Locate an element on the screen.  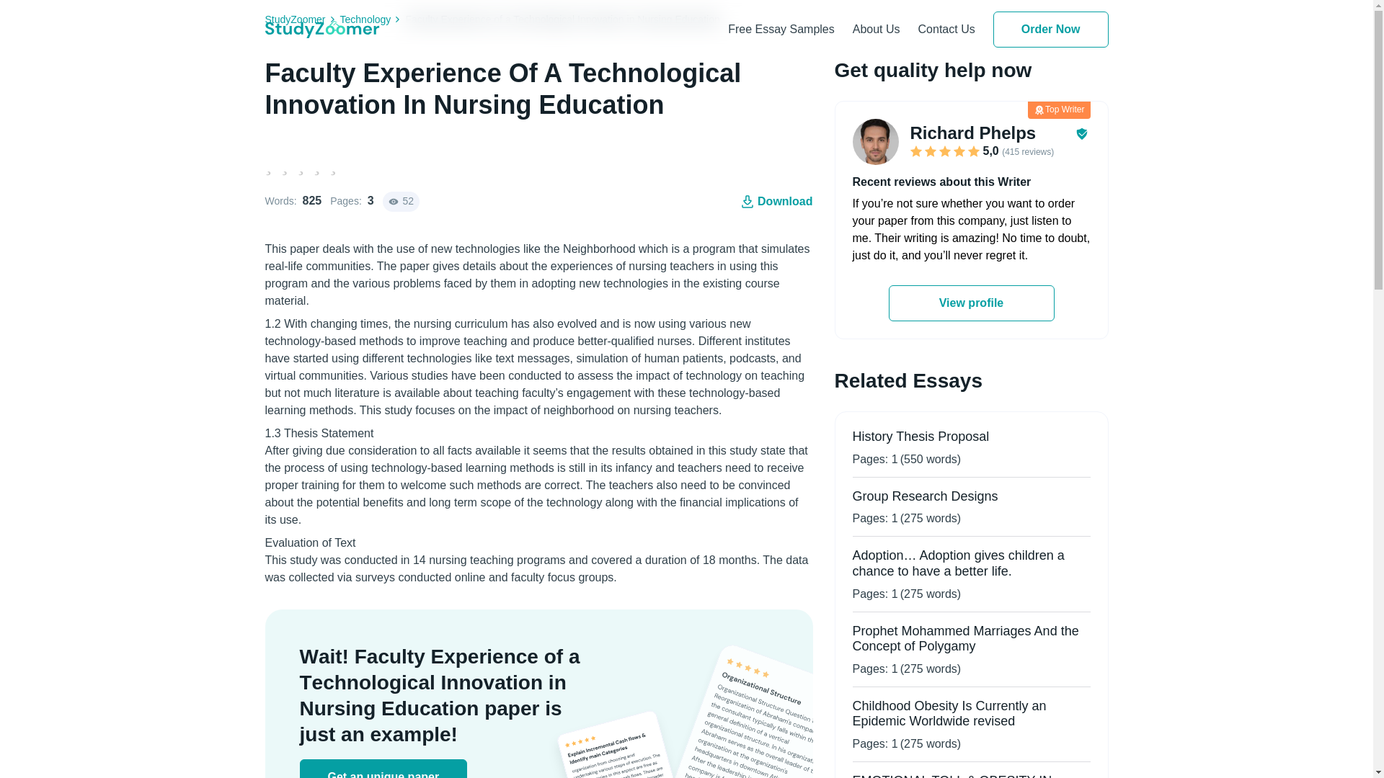
About Us is located at coordinates (877, 29).